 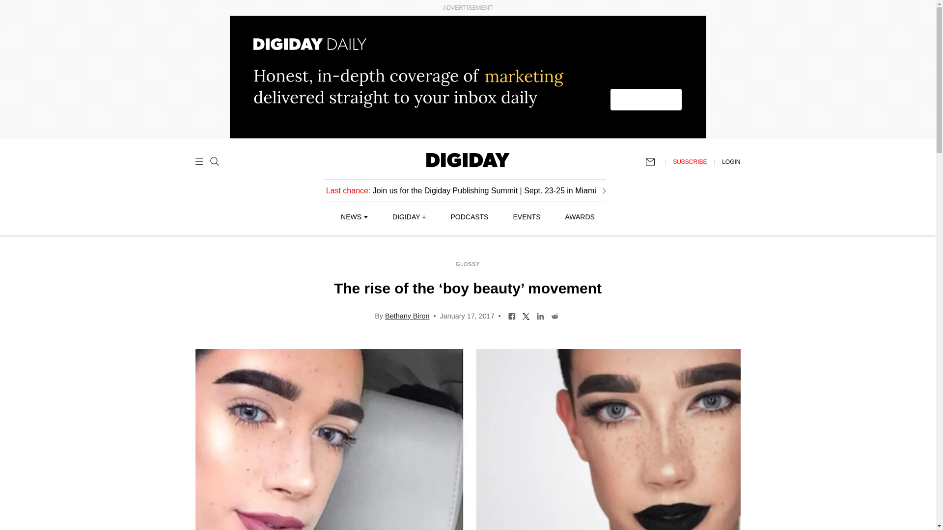 What do you see at coordinates (540, 316) in the screenshot?
I see `Share on LinkedIn` at bounding box center [540, 316].